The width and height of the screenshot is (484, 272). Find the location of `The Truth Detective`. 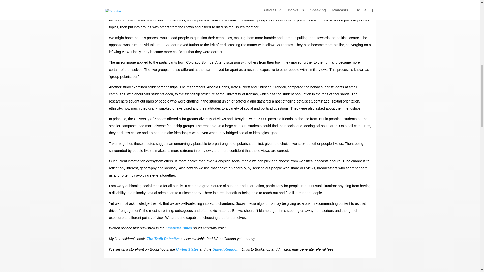

The Truth Detective is located at coordinates (163, 239).